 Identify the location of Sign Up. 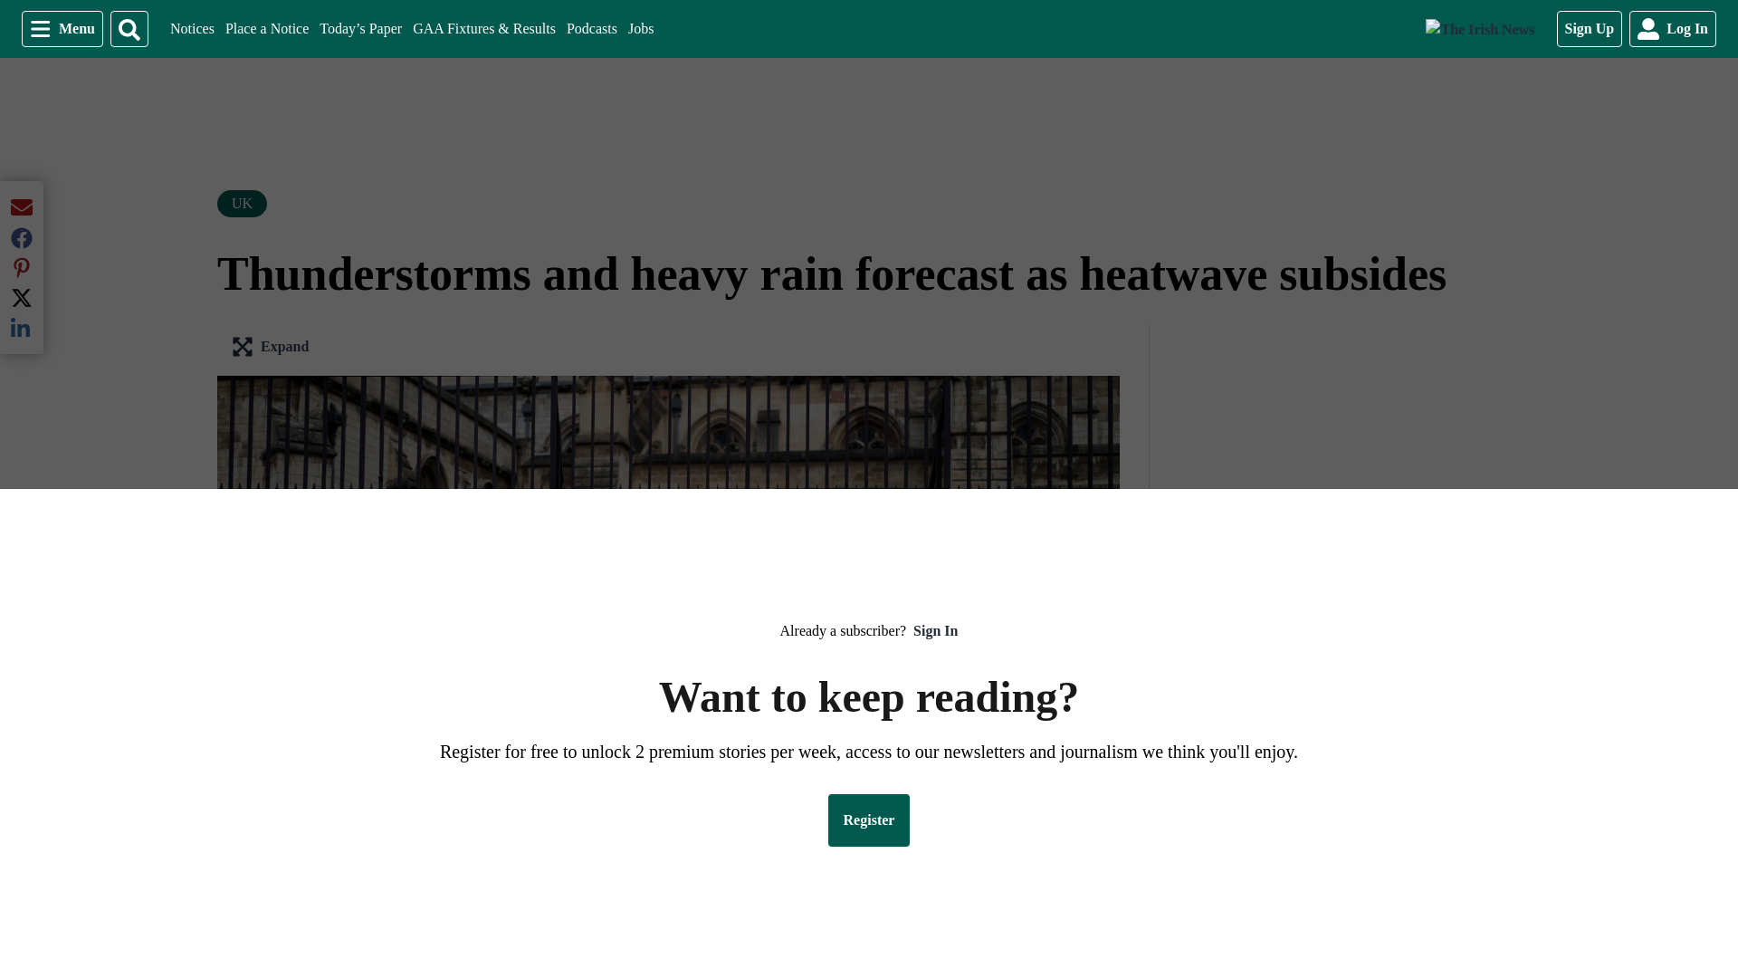
(62, 28).